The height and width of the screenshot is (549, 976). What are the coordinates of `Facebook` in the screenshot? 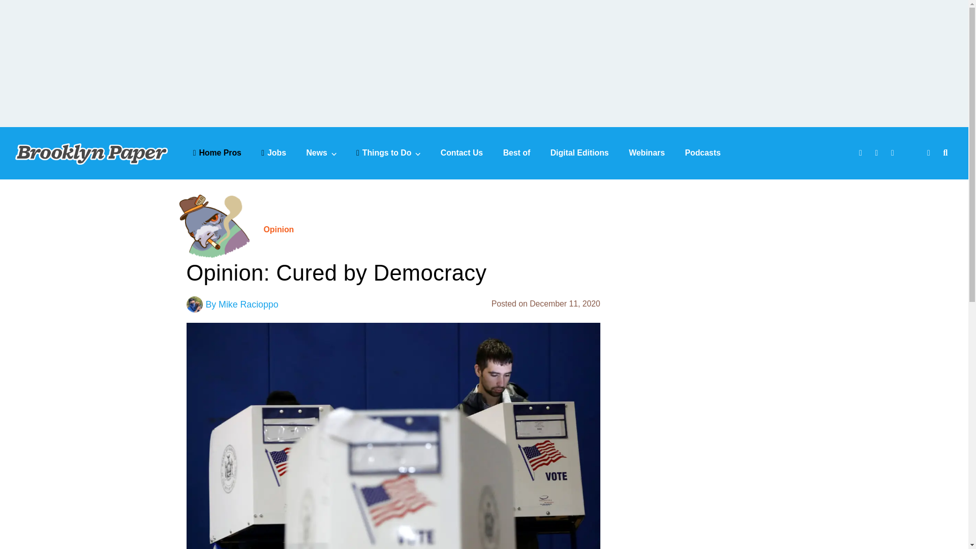 It's located at (862, 154).